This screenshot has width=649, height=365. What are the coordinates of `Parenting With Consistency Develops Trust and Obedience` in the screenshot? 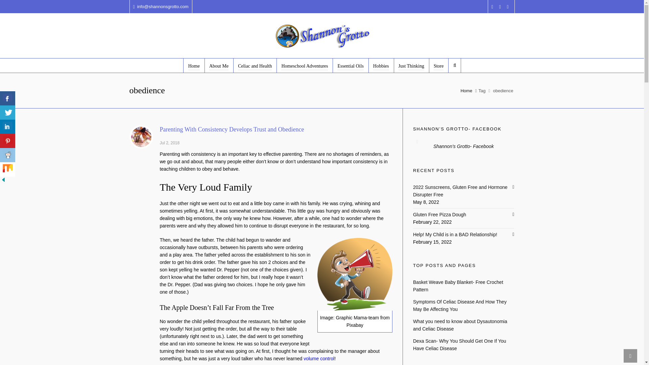 It's located at (232, 129).